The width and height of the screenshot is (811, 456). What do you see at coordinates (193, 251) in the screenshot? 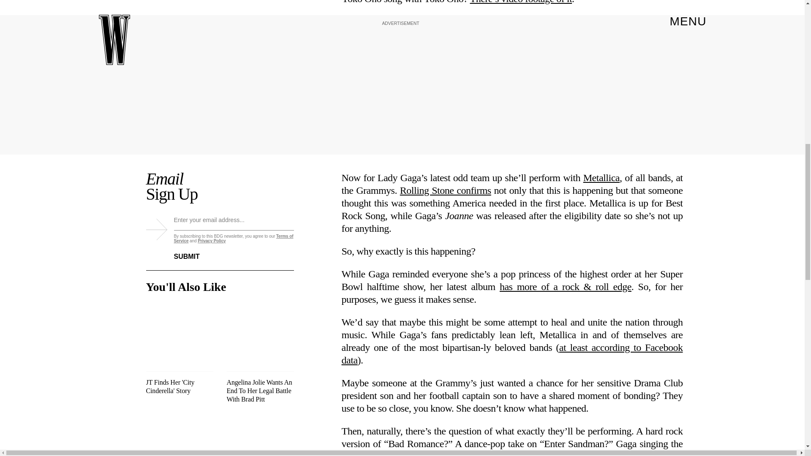
I see `SUBMIT` at bounding box center [193, 251].